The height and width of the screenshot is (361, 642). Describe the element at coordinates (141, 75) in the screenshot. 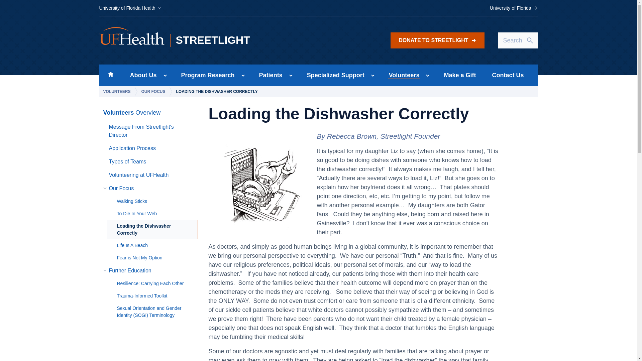

I see `About Us` at that location.